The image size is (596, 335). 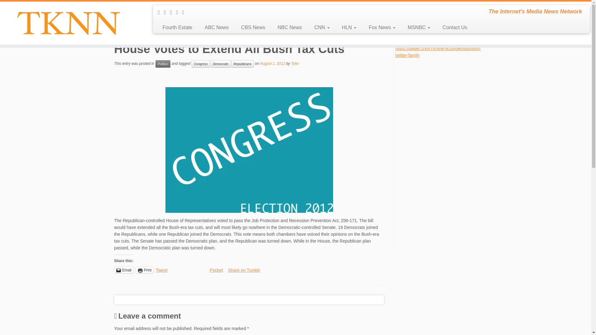 I want to click on NBC News, so click(x=289, y=27).